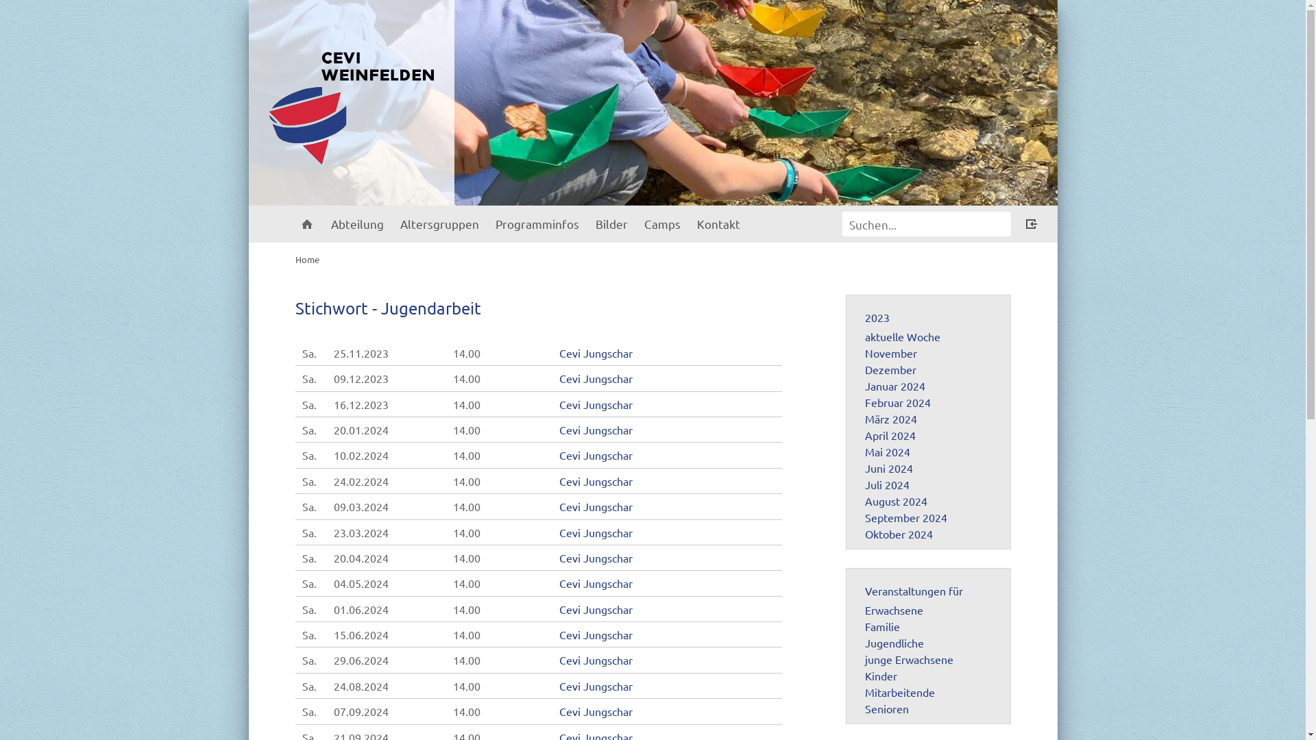 Image resolution: width=1316 pixels, height=740 pixels. Describe the element at coordinates (467, 481) in the screenshot. I see `14.00` at that location.